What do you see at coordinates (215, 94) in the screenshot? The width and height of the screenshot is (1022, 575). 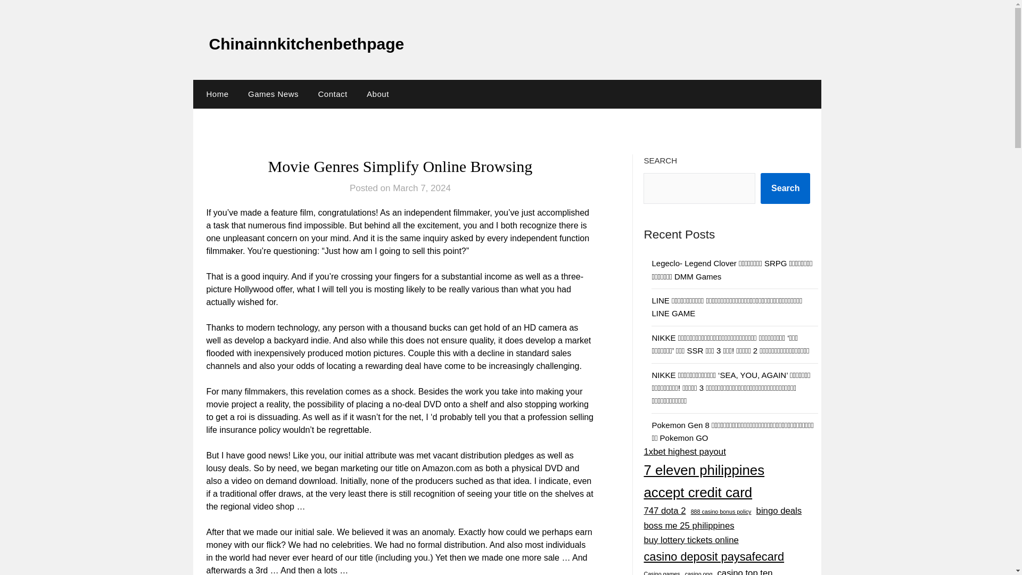 I see `Home` at bounding box center [215, 94].